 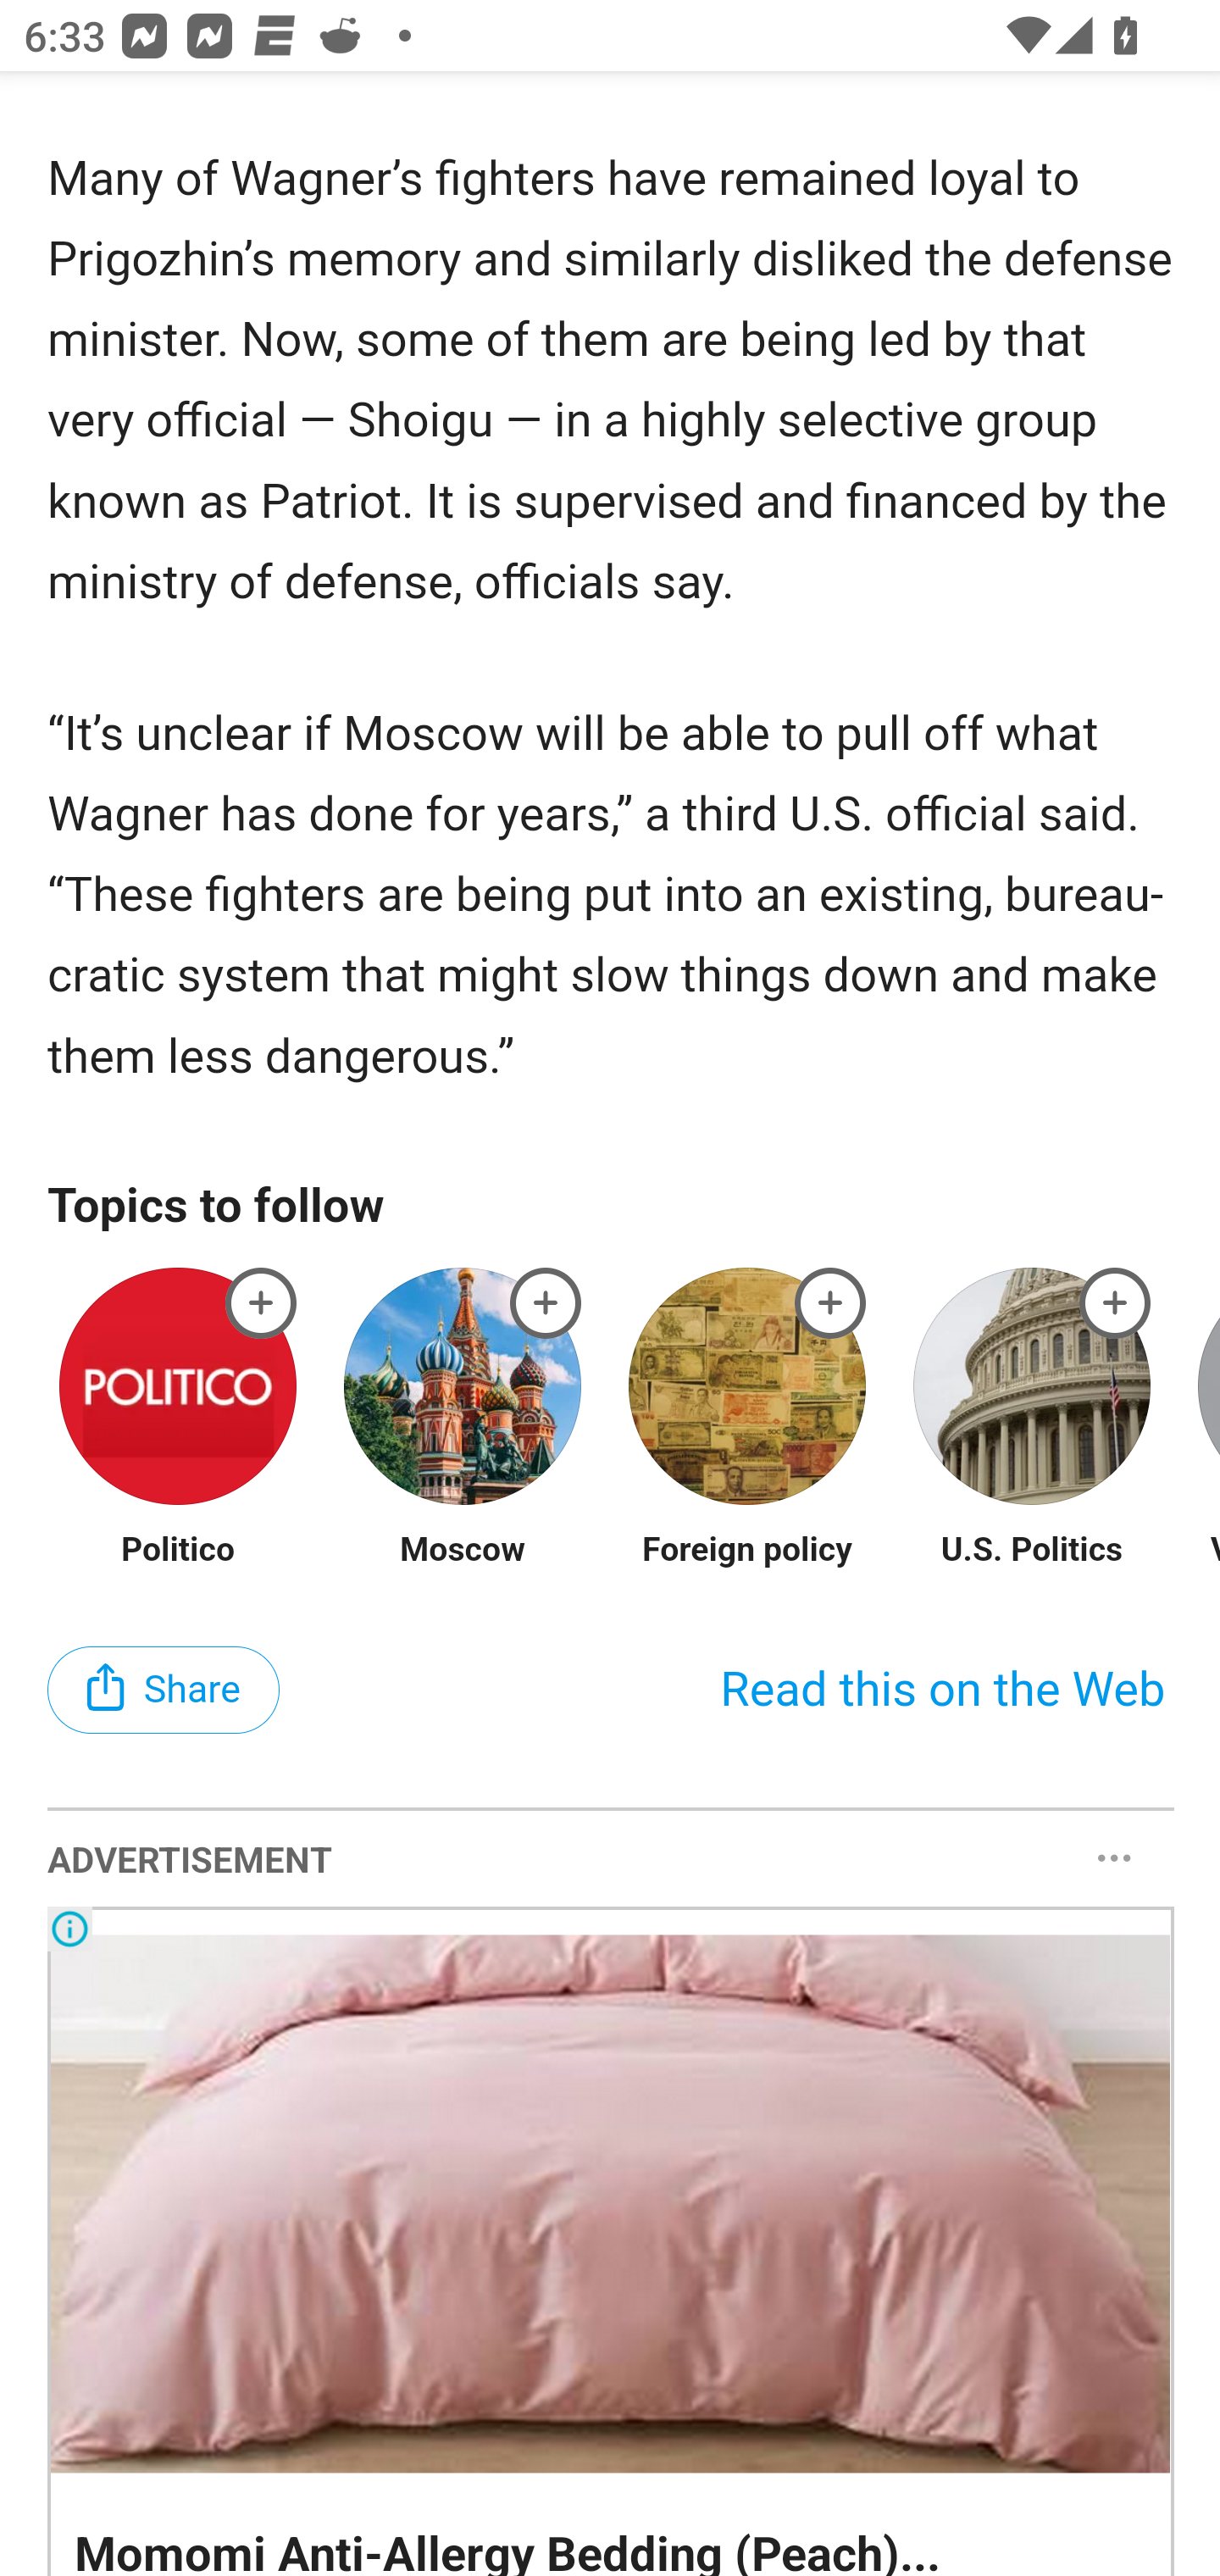 I want to click on Moscow, so click(x=463, y=1551).